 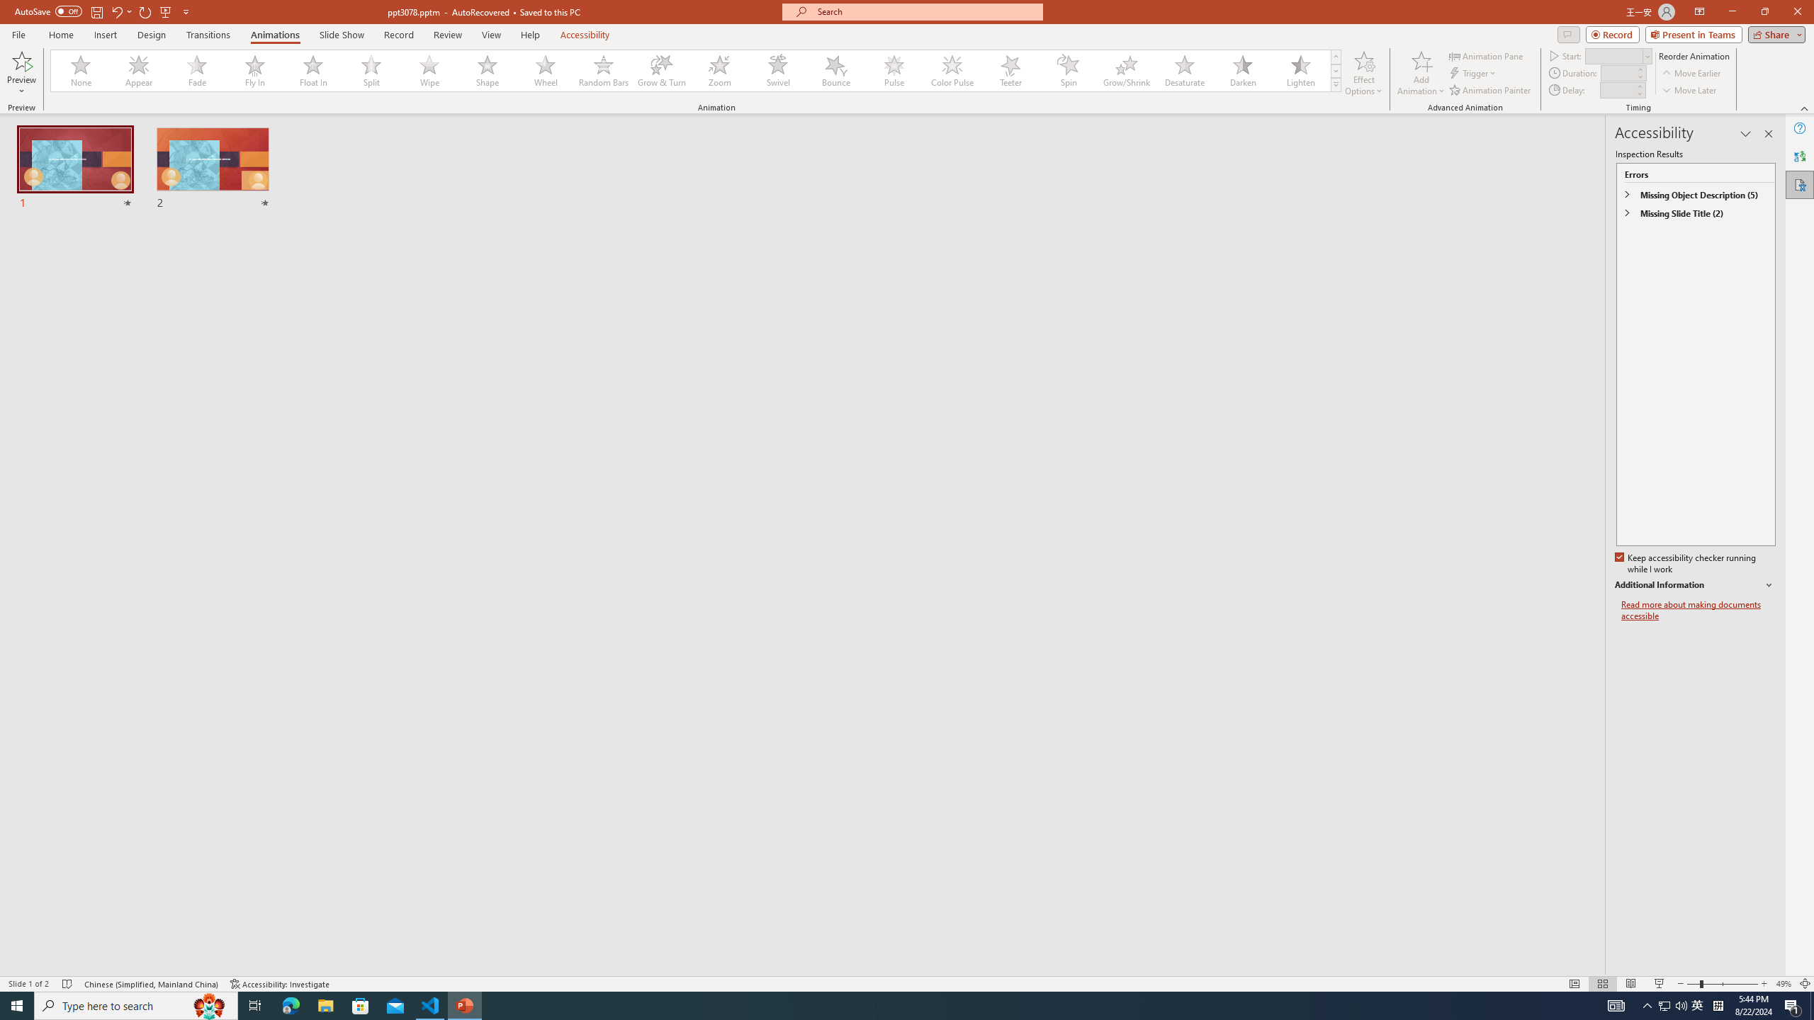 What do you see at coordinates (488, 71) in the screenshot?
I see `Shape` at bounding box center [488, 71].